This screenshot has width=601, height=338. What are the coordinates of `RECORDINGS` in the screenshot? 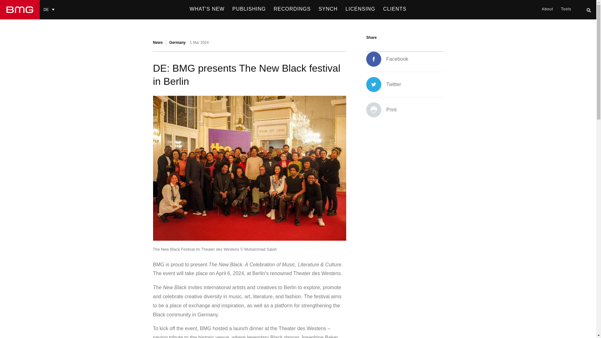 It's located at (292, 9).